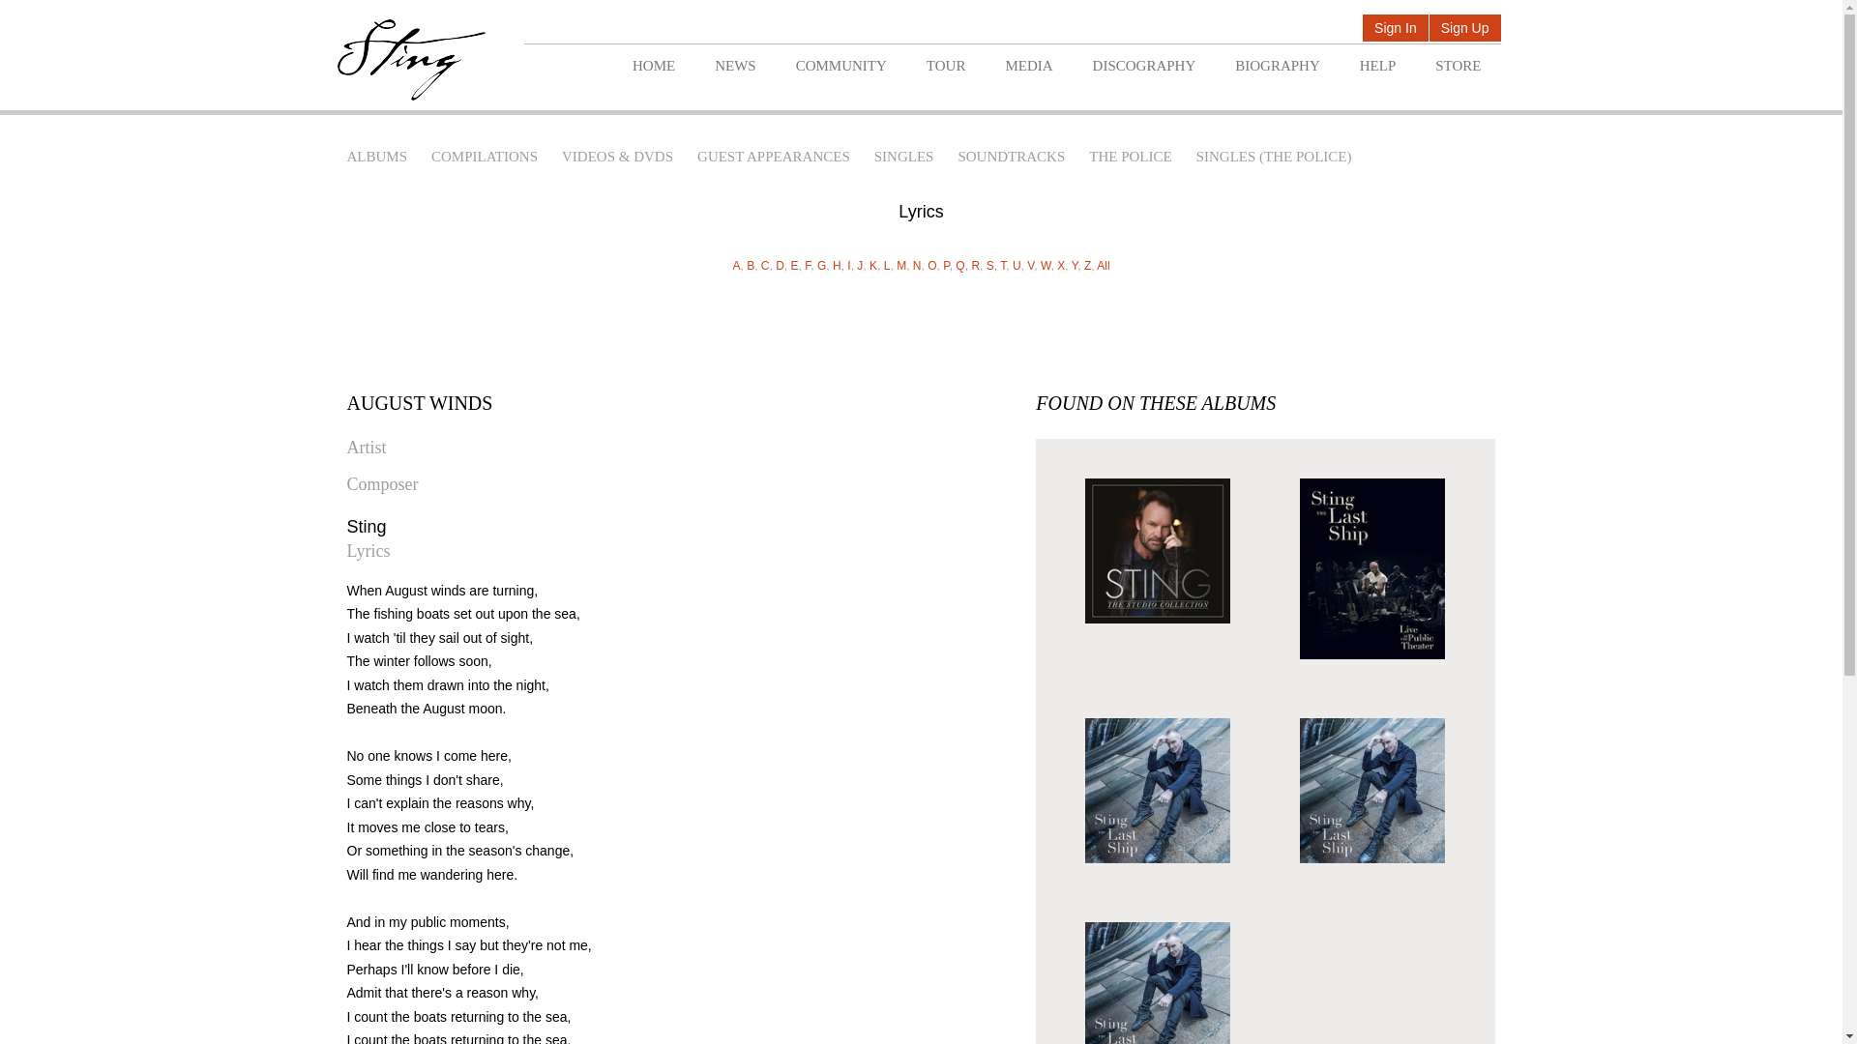  What do you see at coordinates (1011, 157) in the screenshot?
I see `SOUNDTRACKS` at bounding box center [1011, 157].